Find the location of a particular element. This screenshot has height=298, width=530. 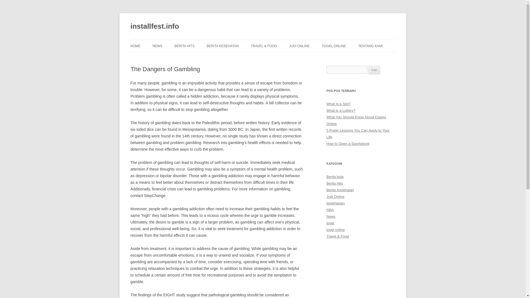

5 Poker Lessons You Can Apply to Your Life is located at coordinates (358, 134).